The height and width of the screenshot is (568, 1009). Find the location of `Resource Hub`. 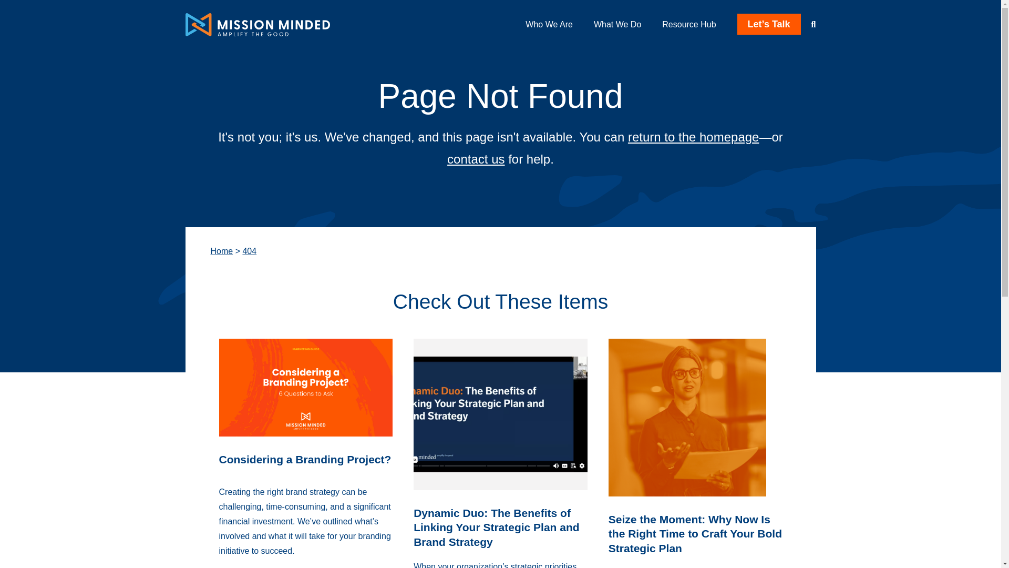

Resource Hub is located at coordinates (688, 24).